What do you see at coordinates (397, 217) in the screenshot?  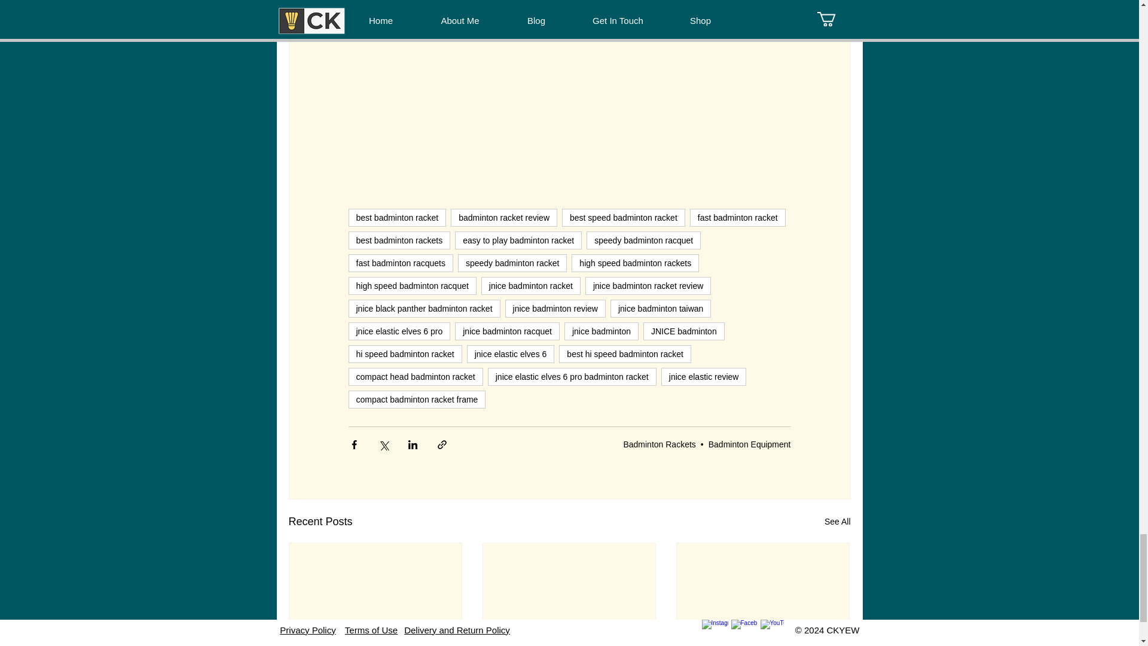 I see `best badminton racket` at bounding box center [397, 217].